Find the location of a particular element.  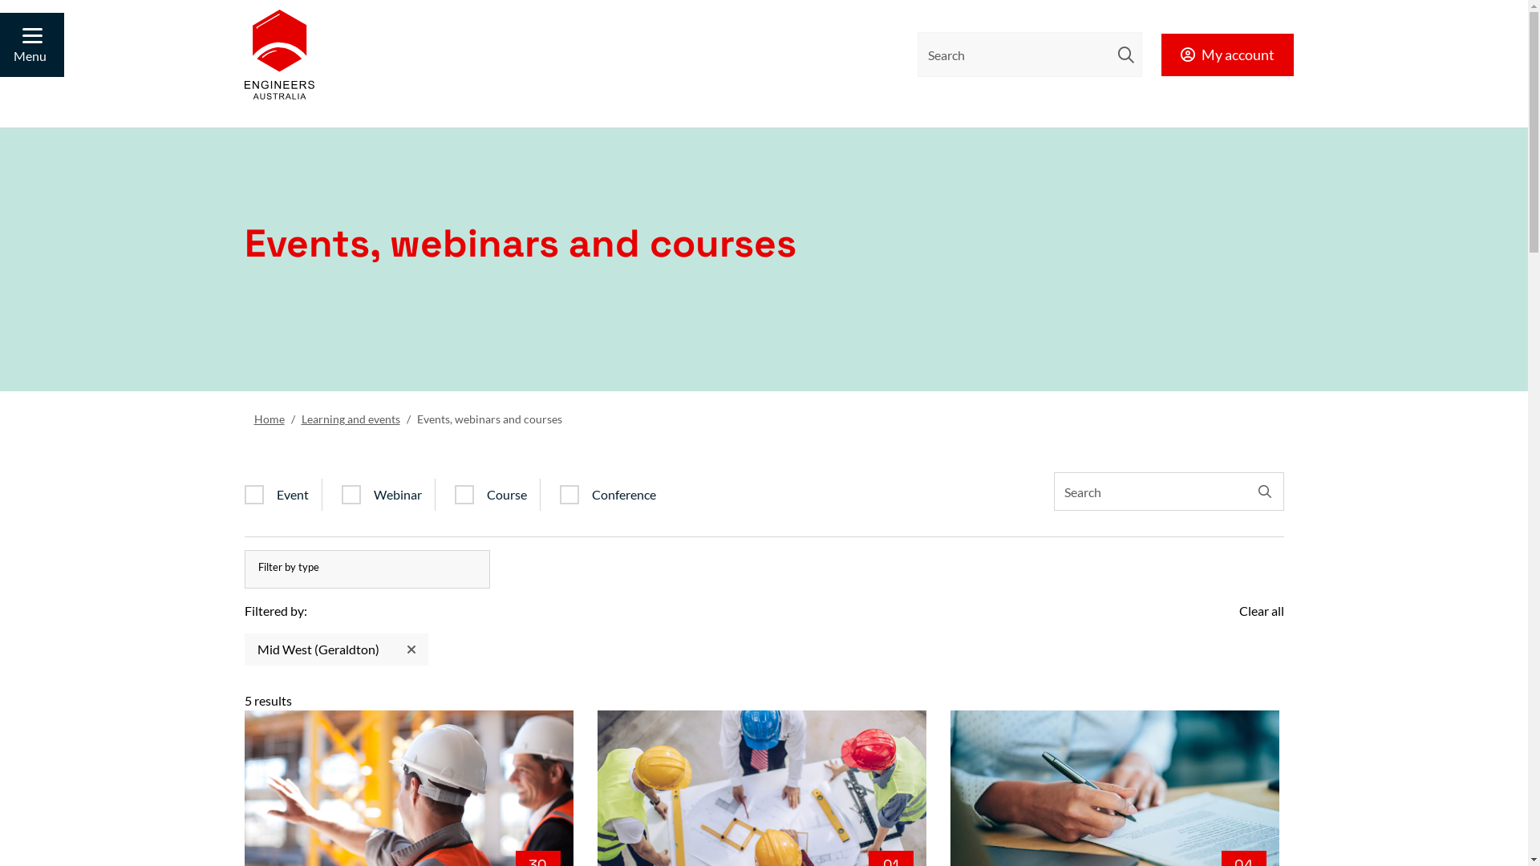

Back to homepage is located at coordinates (279, 55).